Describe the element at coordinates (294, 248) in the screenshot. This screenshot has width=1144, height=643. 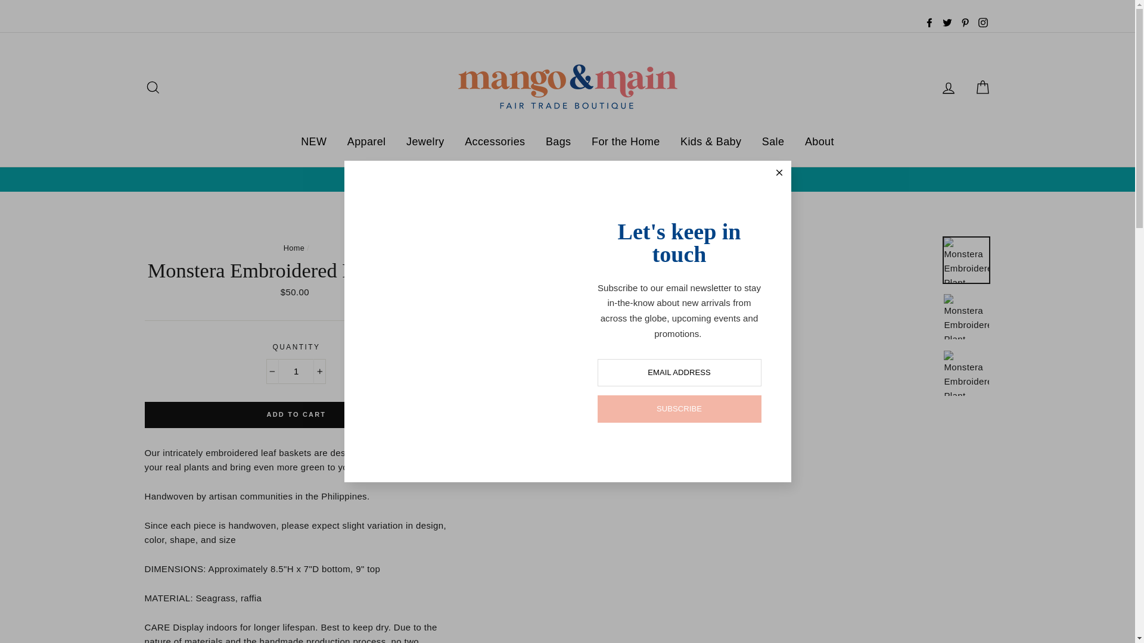
I see `Back to the frontpage` at that location.